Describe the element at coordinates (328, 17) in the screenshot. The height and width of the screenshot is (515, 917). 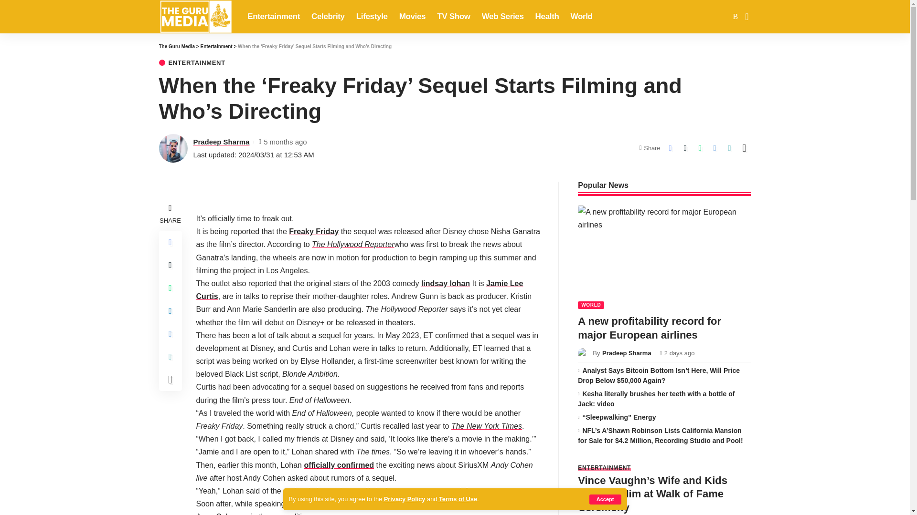
I see `Celebrity` at that location.